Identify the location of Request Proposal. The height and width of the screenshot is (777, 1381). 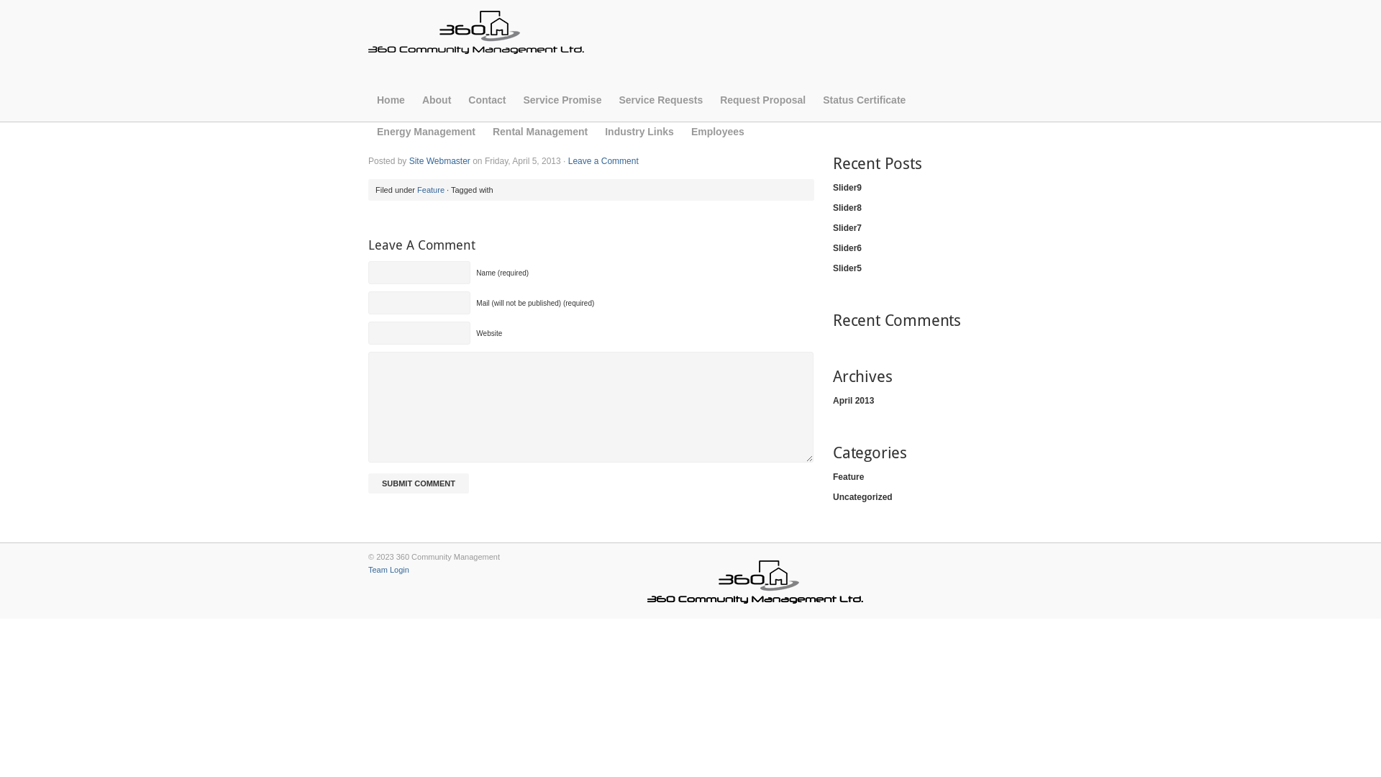
(762, 106).